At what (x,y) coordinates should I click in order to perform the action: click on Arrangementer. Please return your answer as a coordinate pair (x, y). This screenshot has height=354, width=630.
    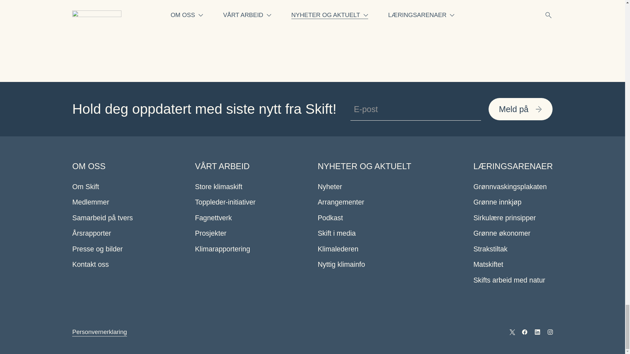
    Looking at the image, I should click on (341, 203).